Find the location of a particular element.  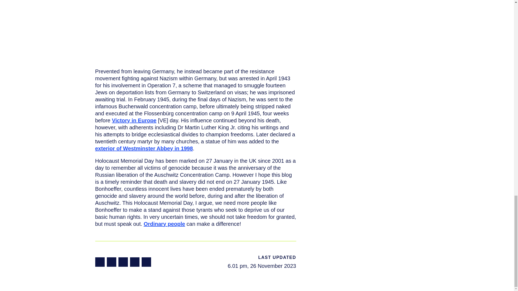

Ordinary people is located at coordinates (164, 224).